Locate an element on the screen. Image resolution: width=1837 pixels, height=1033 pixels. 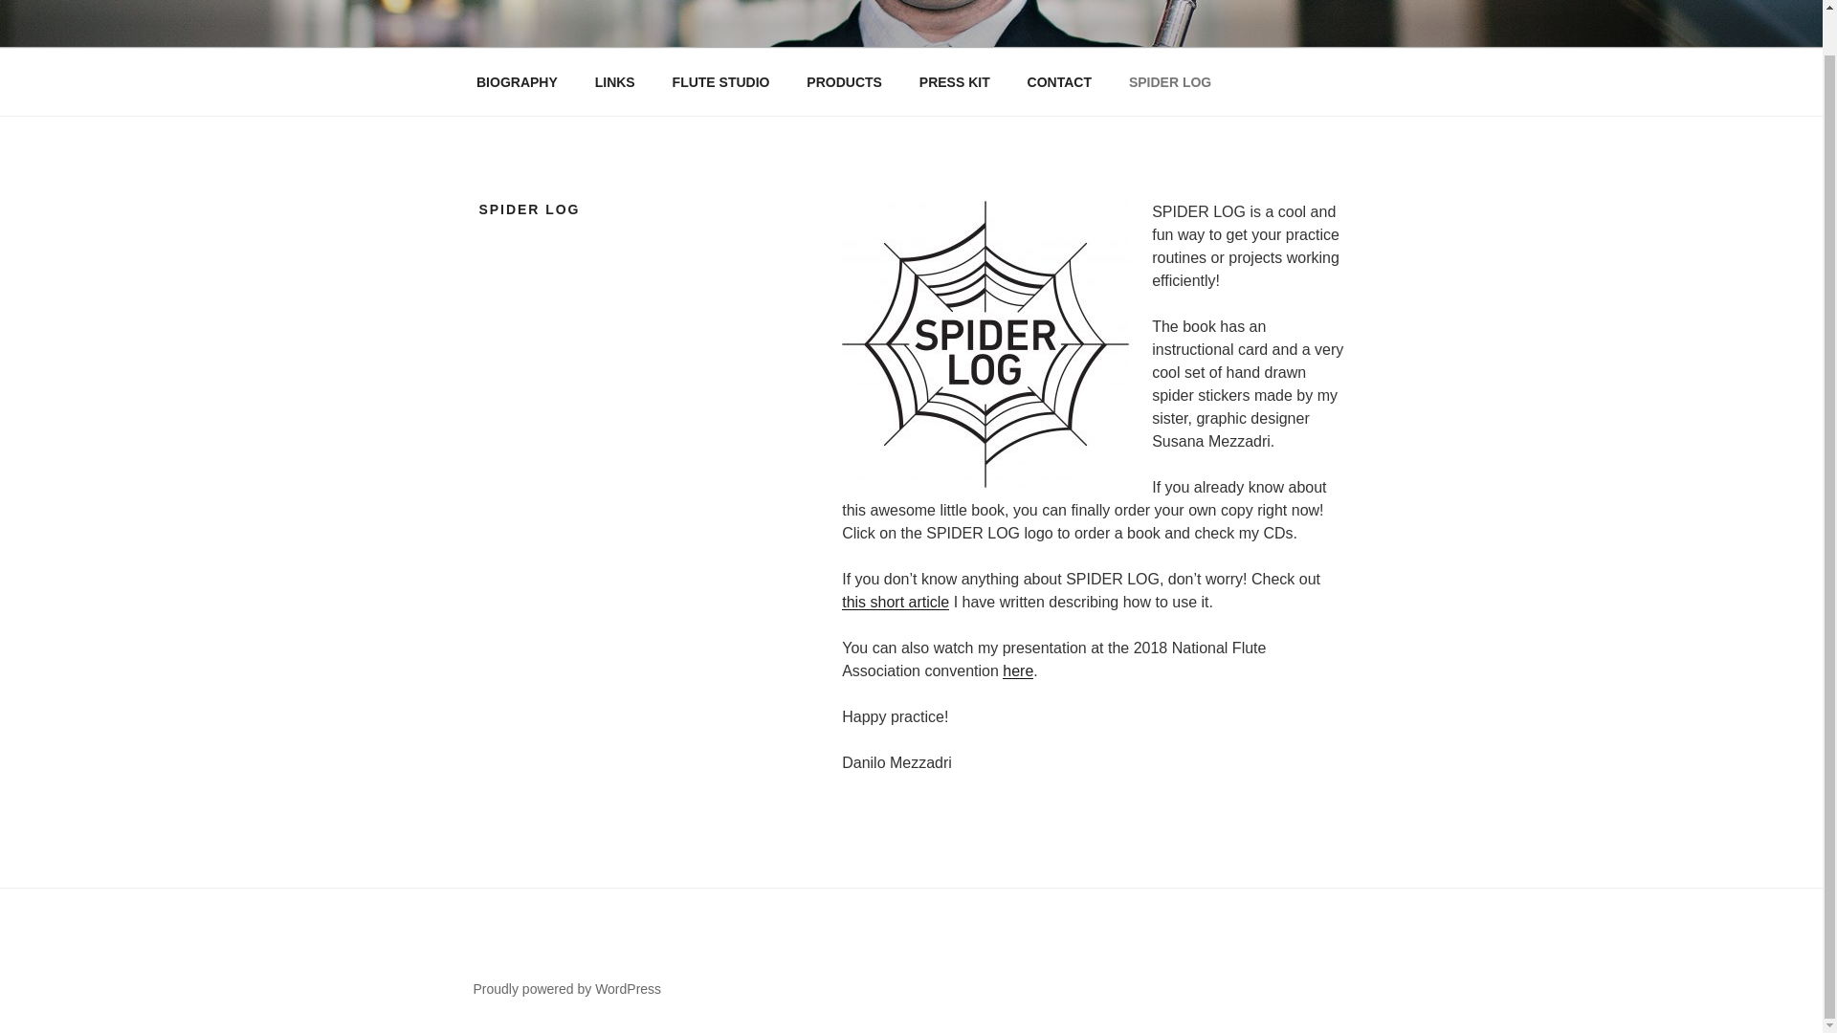
Proudly powered by WordPress is located at coordinates (566, 989).